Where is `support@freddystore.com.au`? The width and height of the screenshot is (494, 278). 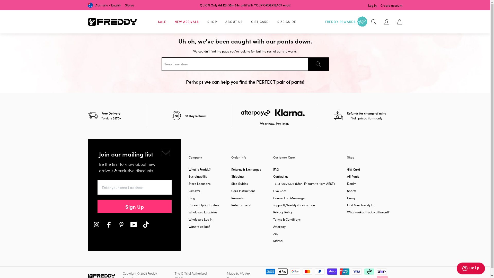 support@freddystore.com.au is located at coordinates (294, 205).